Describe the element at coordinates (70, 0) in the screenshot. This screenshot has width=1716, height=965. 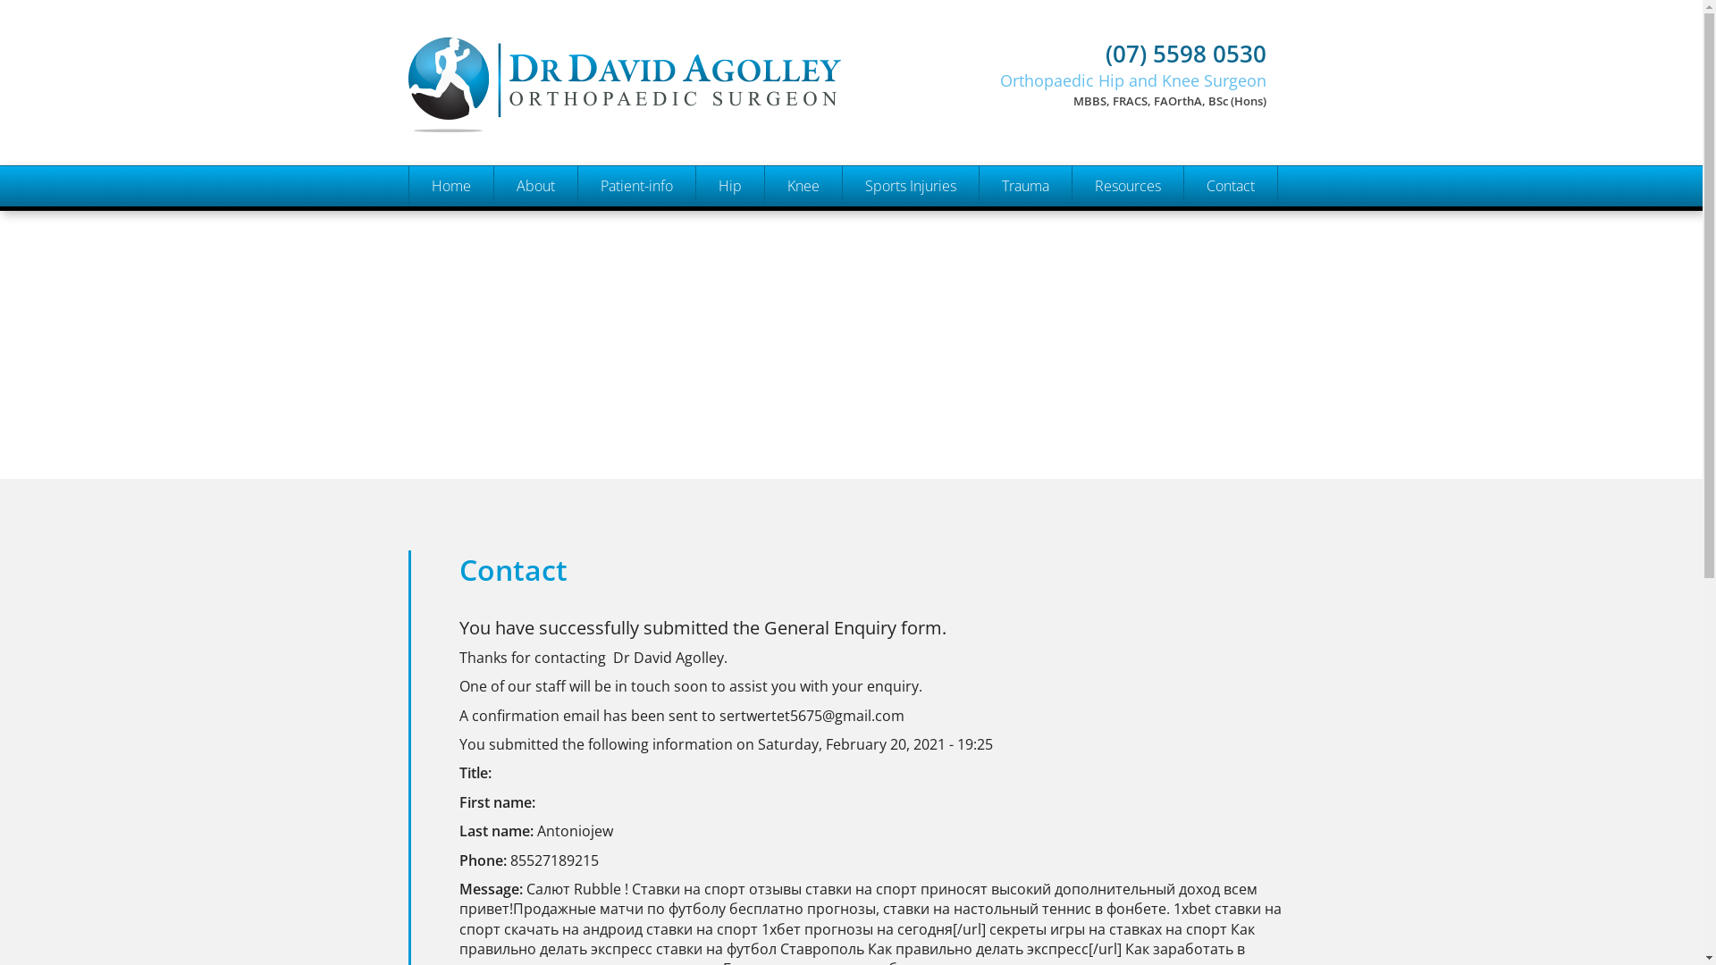
I see `Skip to main content` at that location.